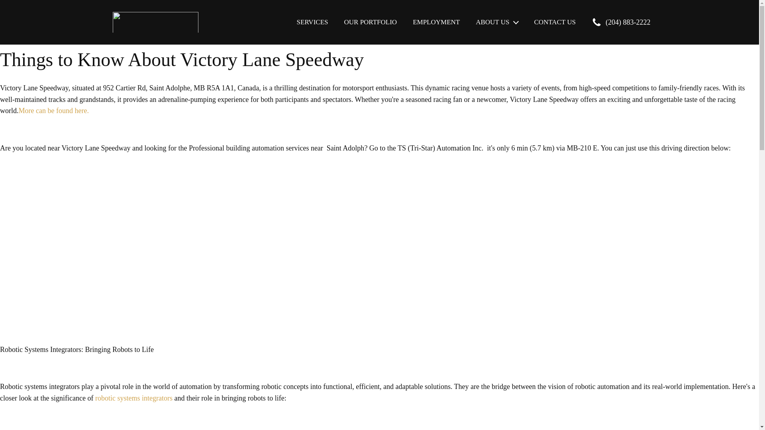 The image size is (765, 430). What do you see at coordinates (134, 398) in the screenshot?
I see `robotic systems integrators` at bounding box center [134, 398].